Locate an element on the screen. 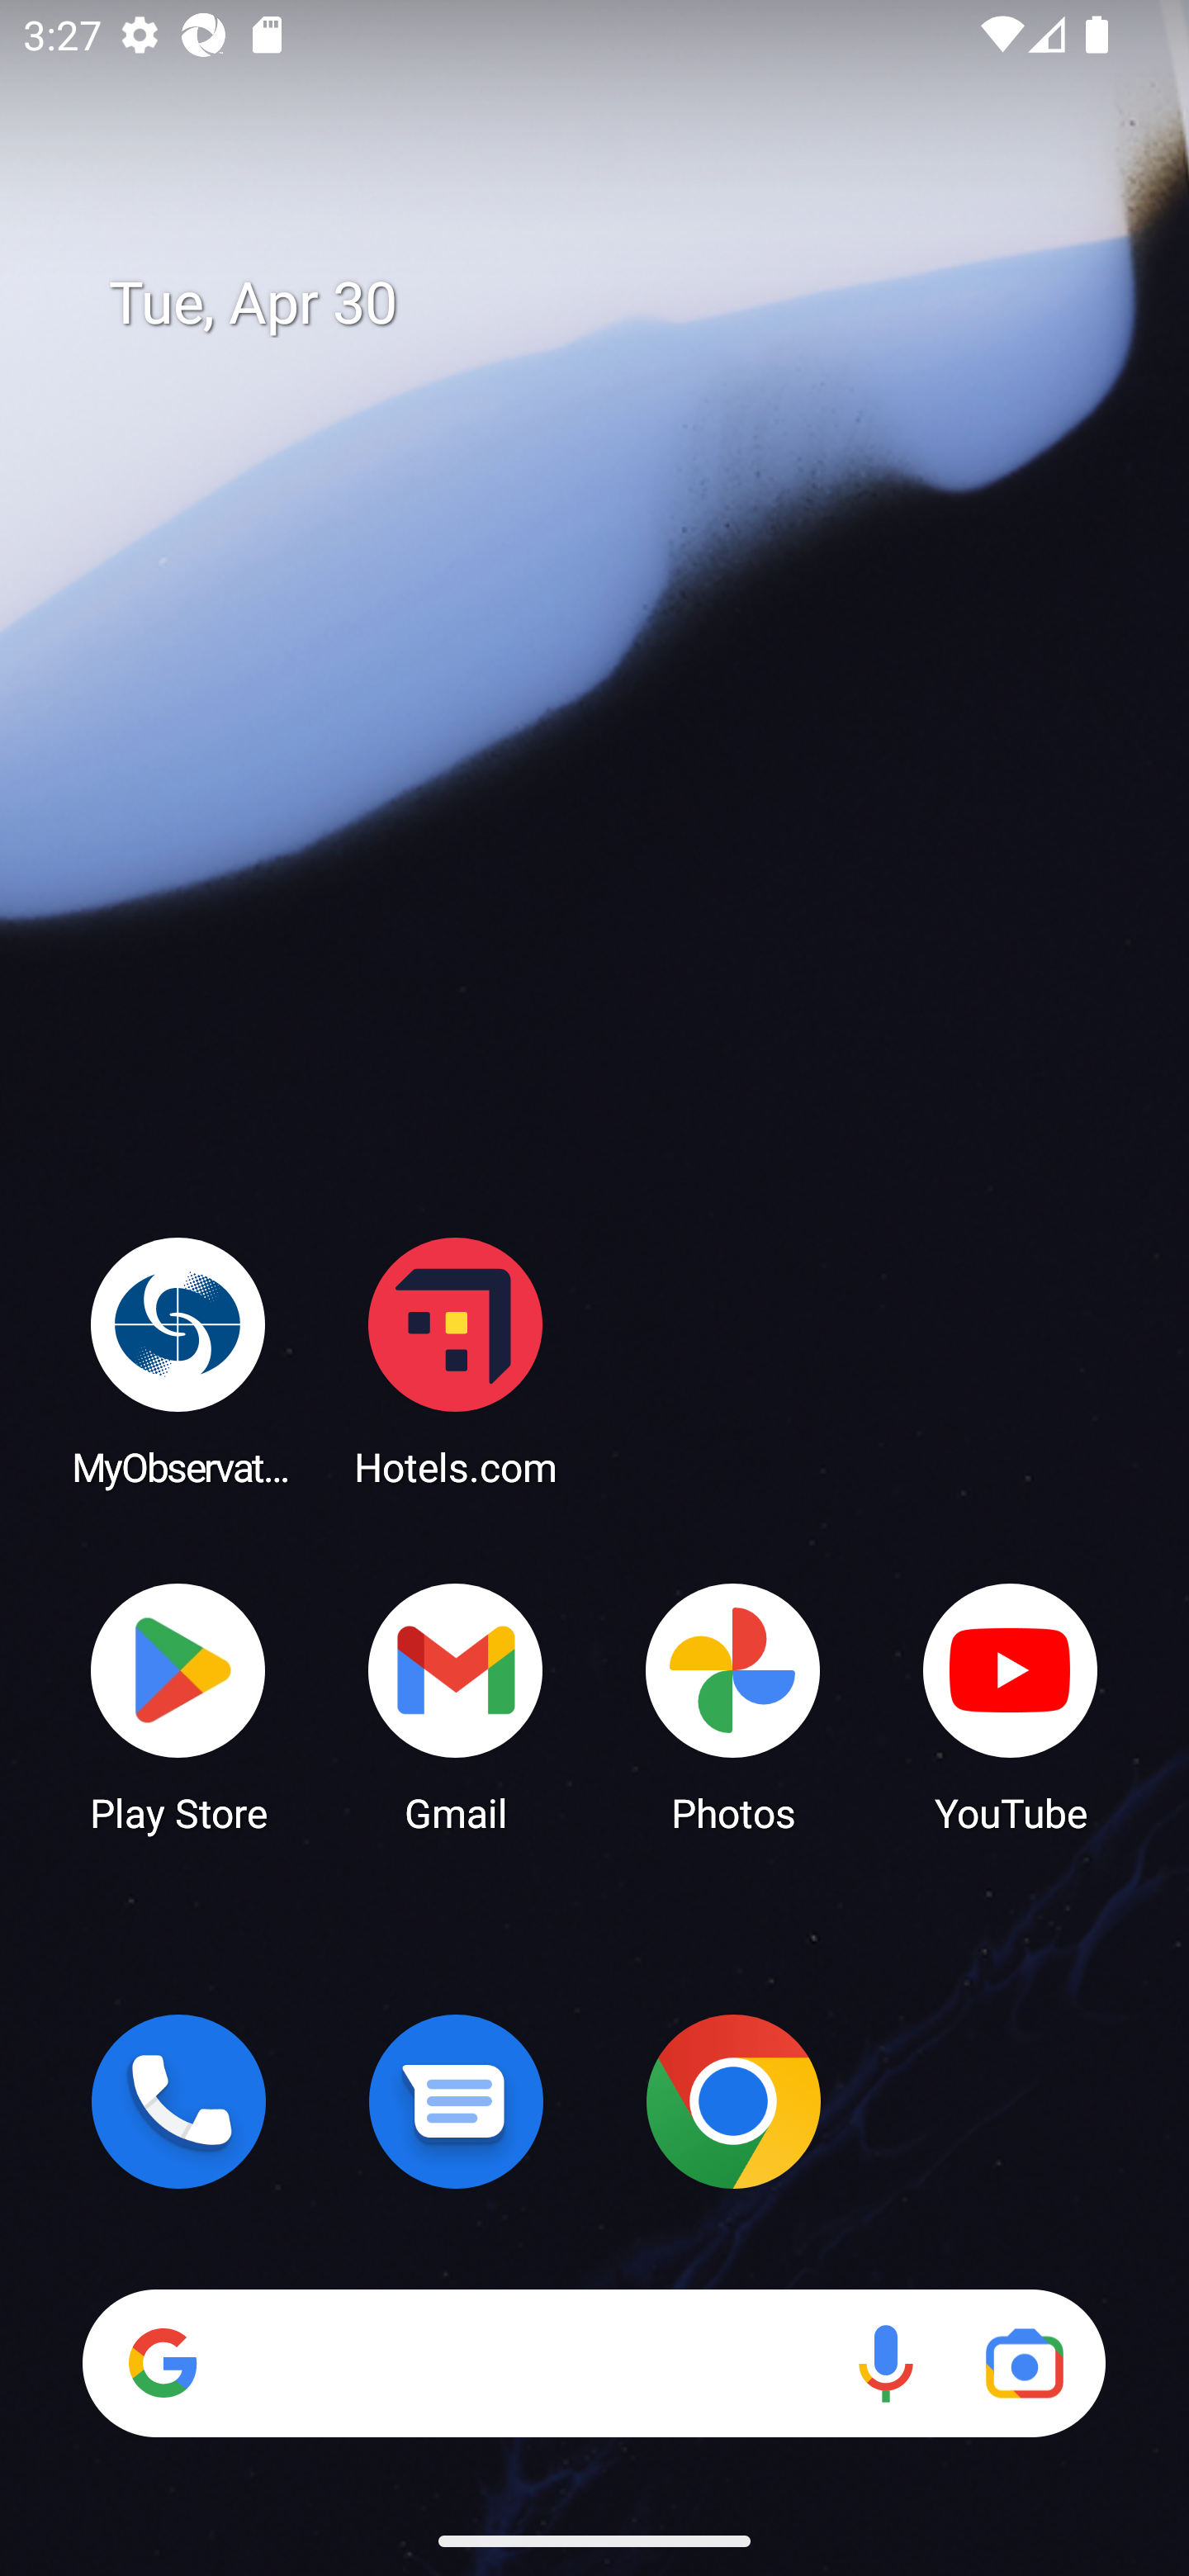 Image resolution: width=1189 pixels, height=2576 pixels. Gmail is located at coordinates (456, 1706).